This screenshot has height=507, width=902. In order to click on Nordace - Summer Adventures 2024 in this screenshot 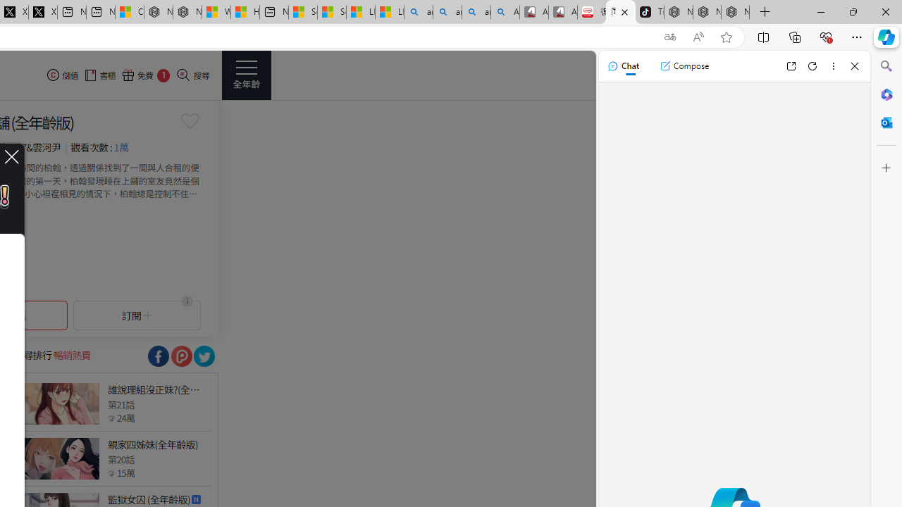, I will do `click(187, 13)`.